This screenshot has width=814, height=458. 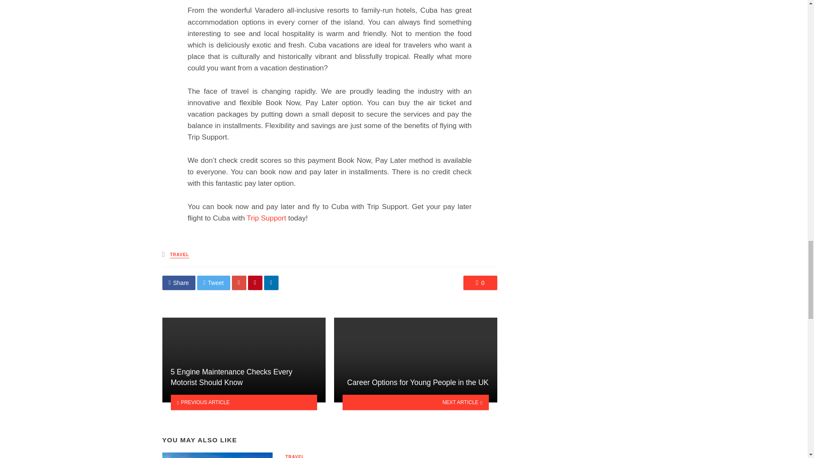 What do you see at coordinates (243, 402) in the screenshot?
I see `PREVIOUS ARTICLE` at bounding box center [243, 402].